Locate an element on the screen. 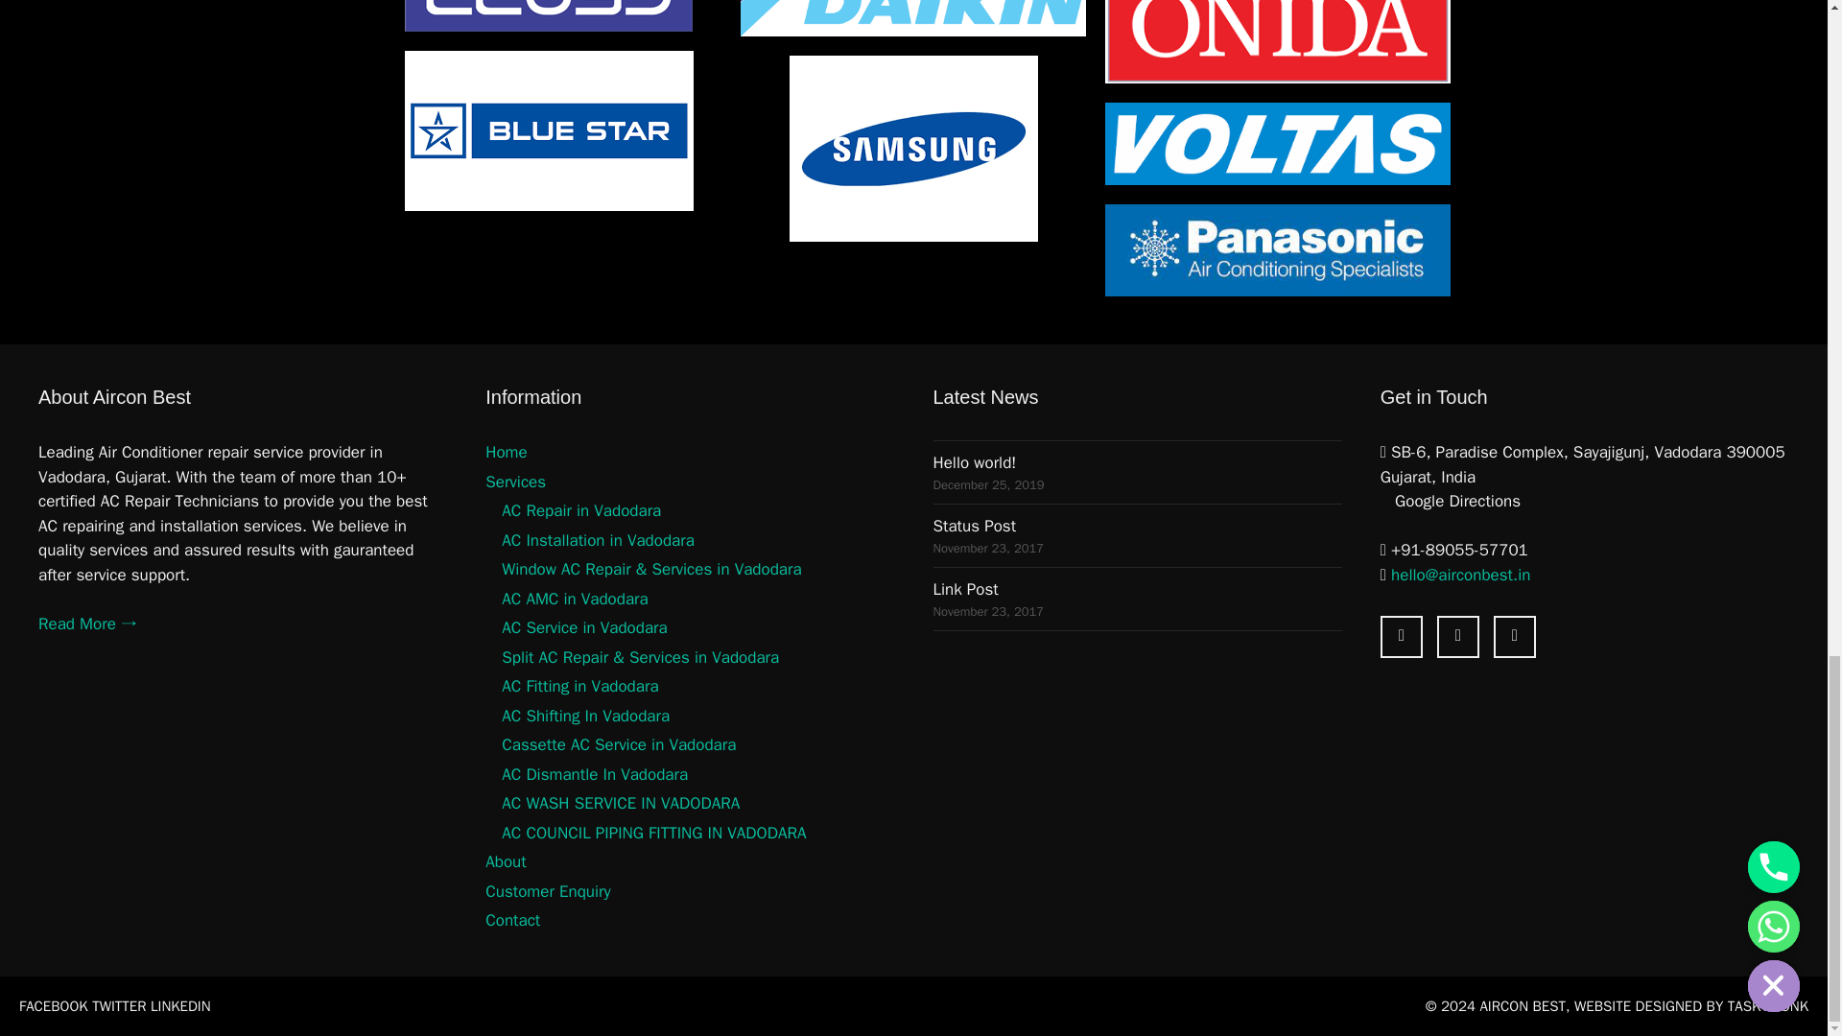 The width and height of the screenshot is (1842, 1036). Home is located at coordinates (507, 452).